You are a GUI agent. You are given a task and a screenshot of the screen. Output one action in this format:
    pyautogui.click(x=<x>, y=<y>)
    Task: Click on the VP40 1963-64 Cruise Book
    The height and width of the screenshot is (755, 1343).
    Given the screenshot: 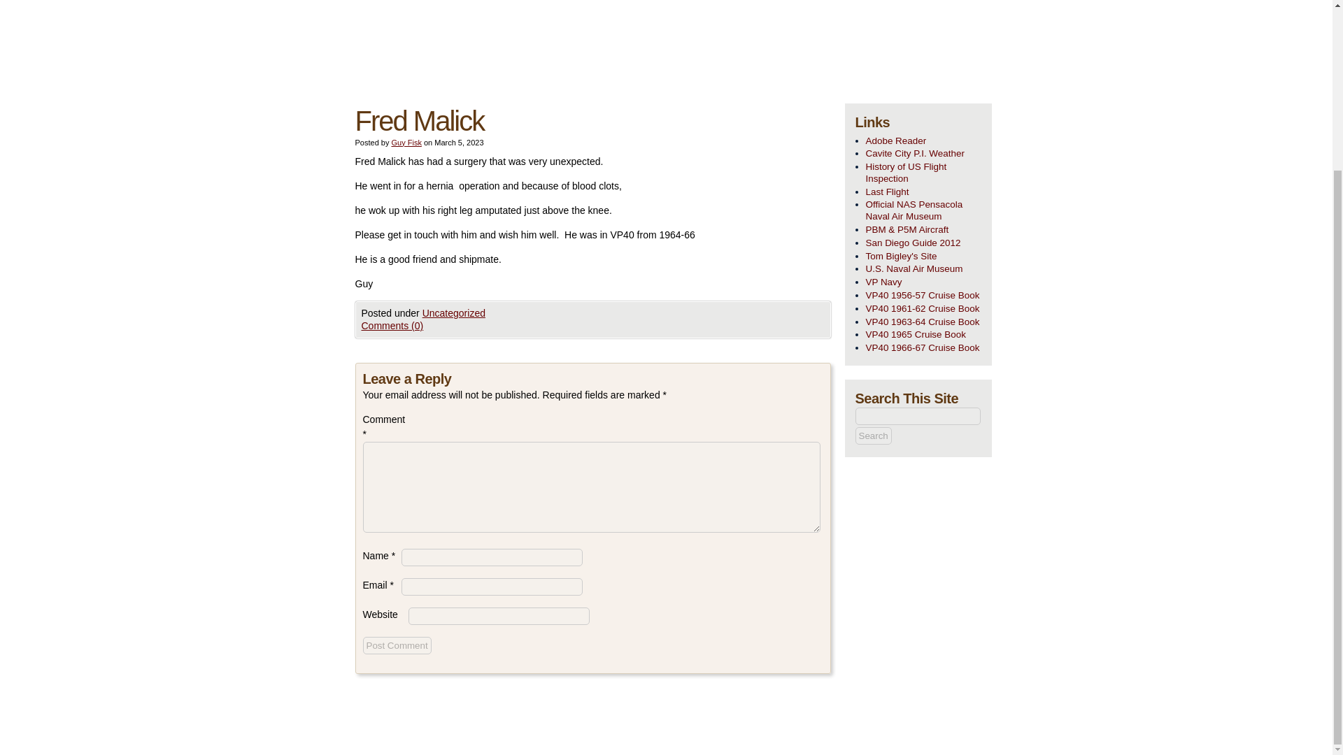 What is the action you would take?
    pyautogui.click(x=923, y=322)
    